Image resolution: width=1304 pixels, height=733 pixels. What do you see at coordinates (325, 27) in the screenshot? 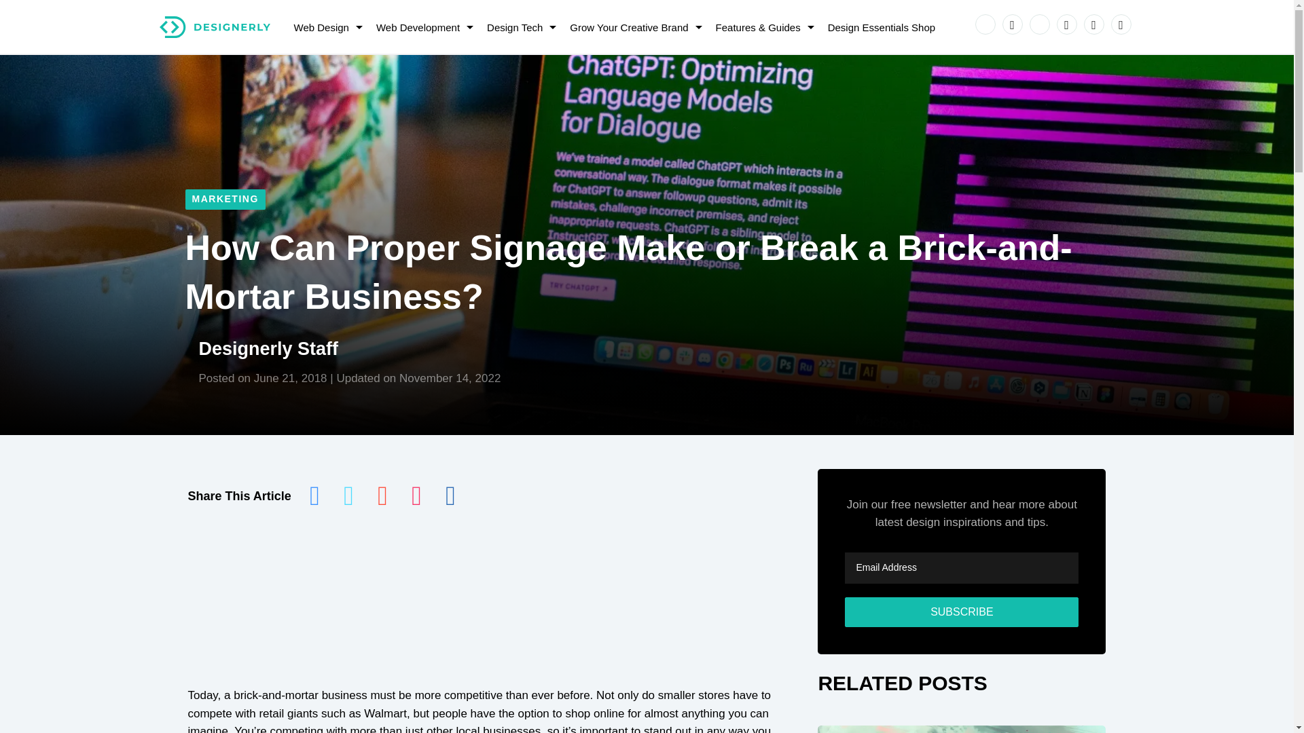
I see `Web Design` at bounding box center [325, 27].